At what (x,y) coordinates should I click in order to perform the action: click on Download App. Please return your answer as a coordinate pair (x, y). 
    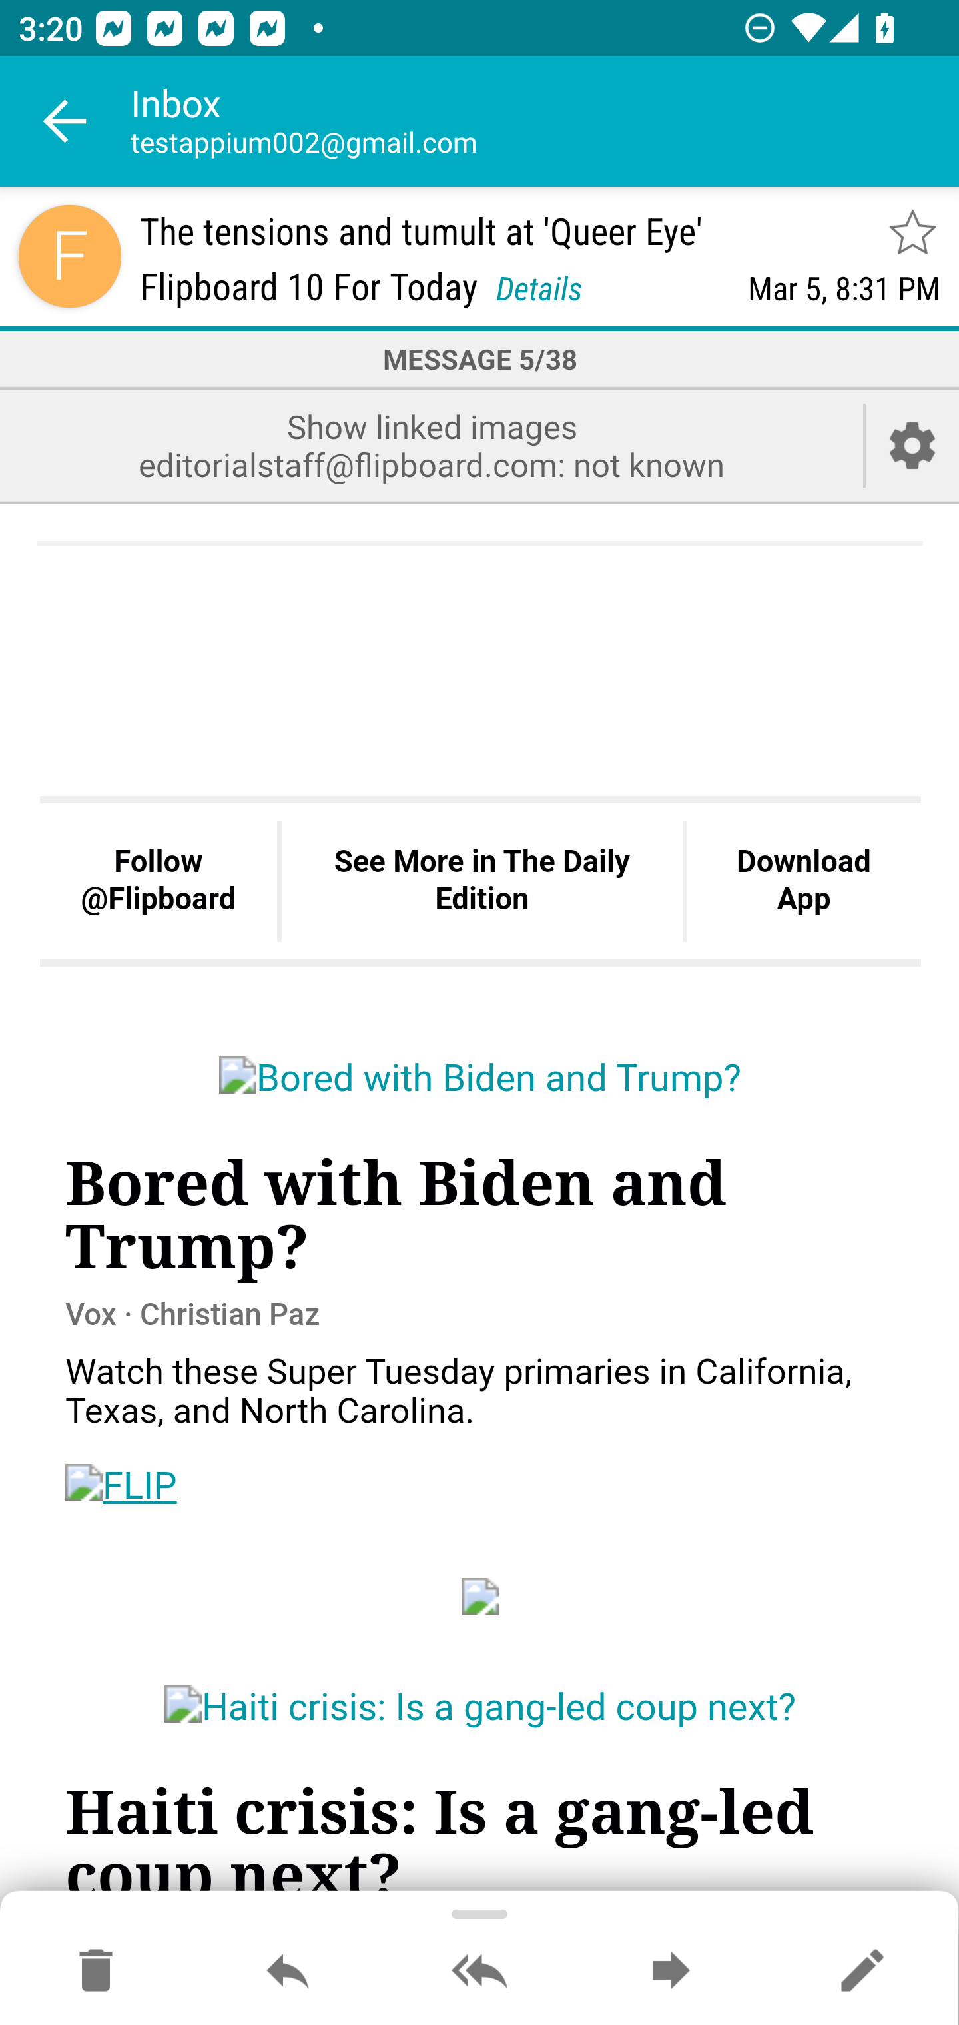
    Looking at the image, I should click on (803, 882).